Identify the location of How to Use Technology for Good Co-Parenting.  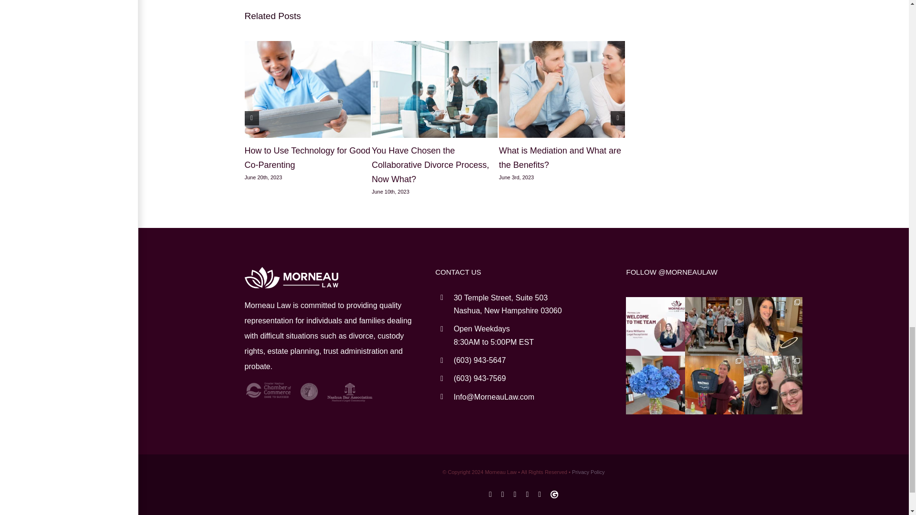
(307, 157).